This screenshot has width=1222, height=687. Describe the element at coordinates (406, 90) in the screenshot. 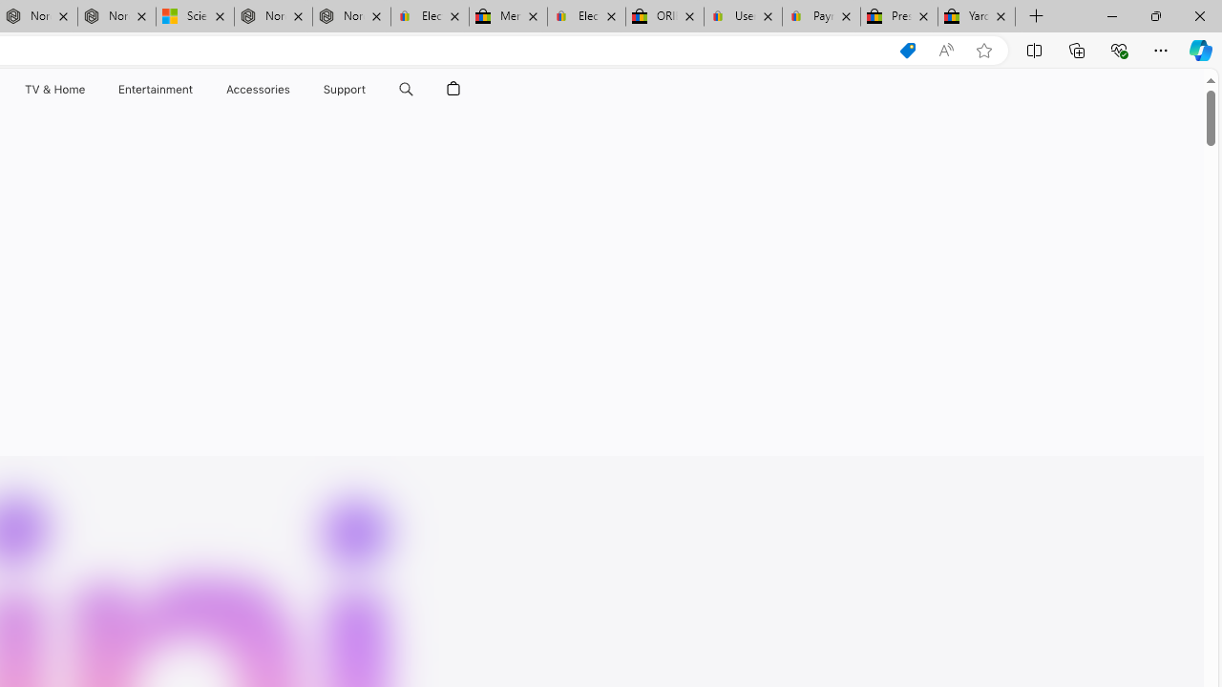

I see `Class: globalnav-item globalnav-search shift-0-1` at that location.